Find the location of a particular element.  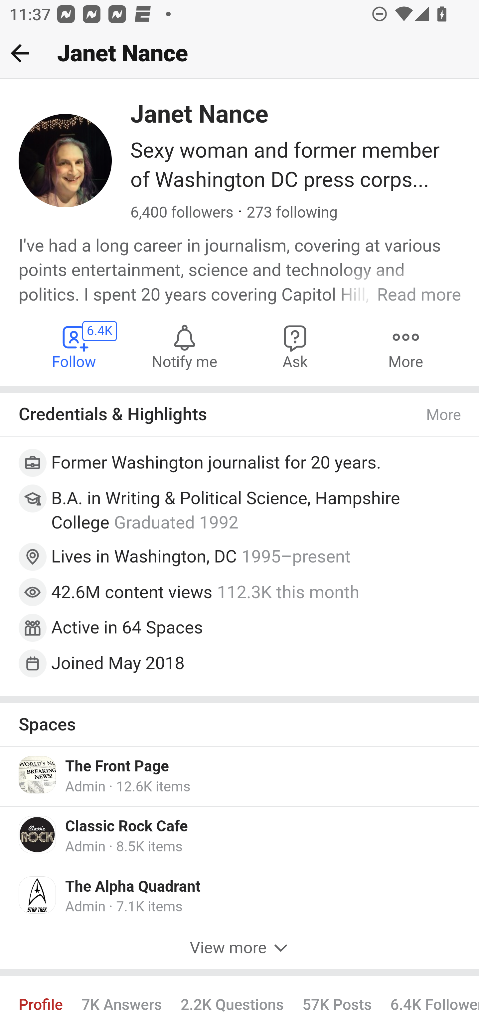

Ask is located at coordinates (295, 346).